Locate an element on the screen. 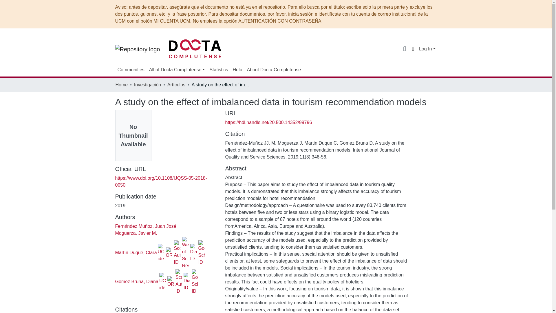 The image size is (556, 313). Communities is located at coordinates (131, 70).